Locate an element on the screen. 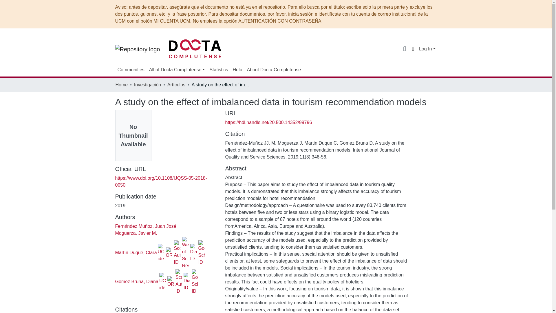 The image size is (556, 313). Communities is located at coordinates (131, 70).